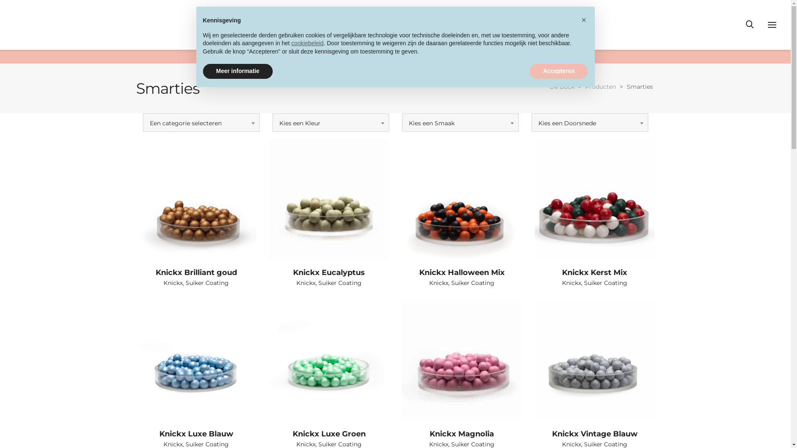 Image resolution: width=797 pixels, height=448 pixels. Describe the element at coordinates (462, 434) in the screenshot. I see `Knickx Magnolia` at that location.